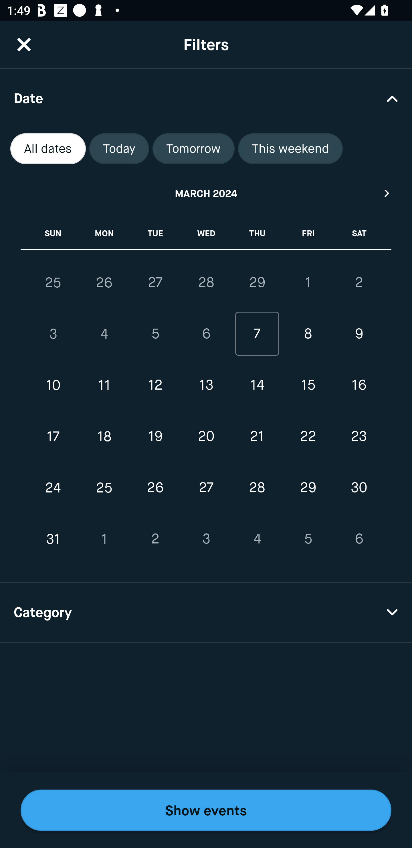 This screenshot has width=412, height=848. Describe the element at coordinates (48, 149) in the screenshot. I see `All dates` at that location.